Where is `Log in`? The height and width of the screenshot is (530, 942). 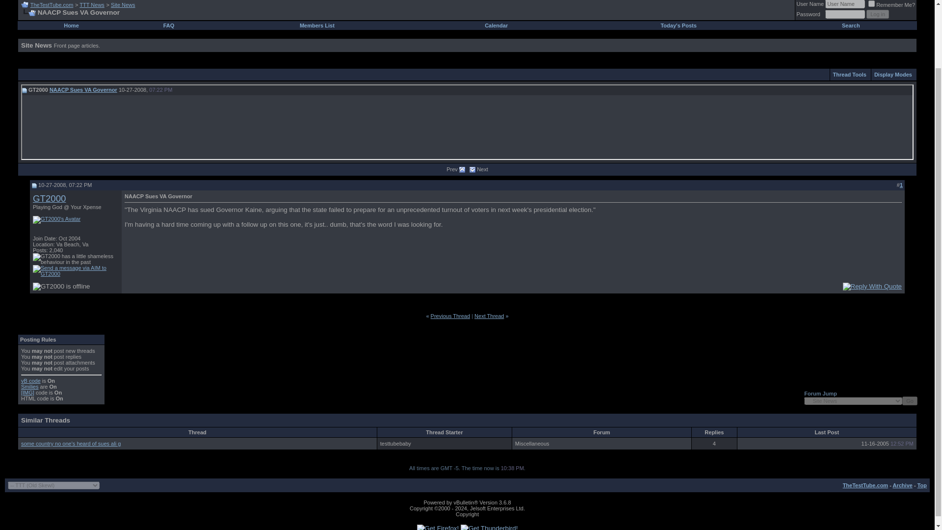
Log in is located at coordinates (878, 14).